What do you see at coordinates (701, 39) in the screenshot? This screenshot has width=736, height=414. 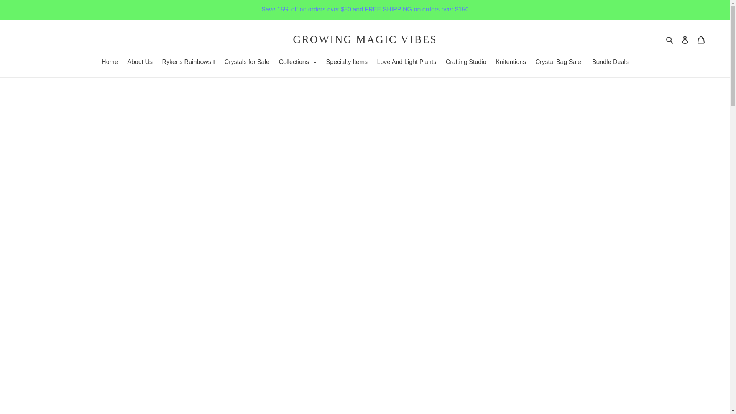 I see `Cart` at bounding box center [701, 39].